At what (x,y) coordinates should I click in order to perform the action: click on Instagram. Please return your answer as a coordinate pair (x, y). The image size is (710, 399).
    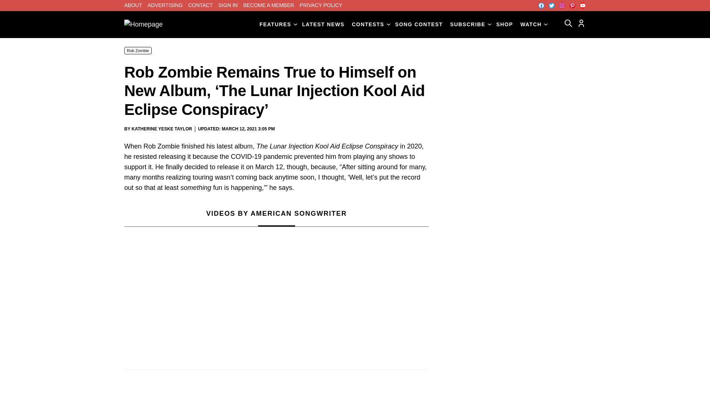
    Looking at the image, I should click on (562, 5).